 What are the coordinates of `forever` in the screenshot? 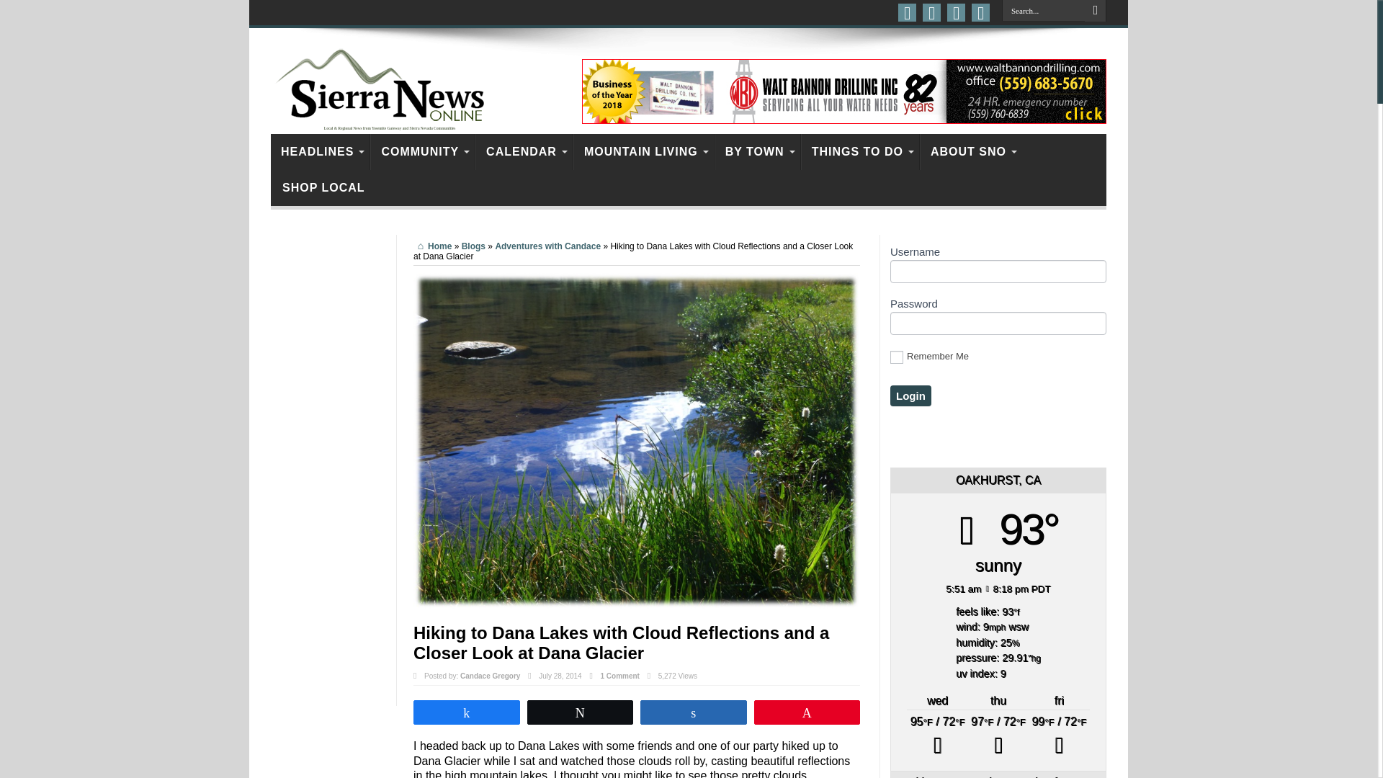 It's located at (896, 357).